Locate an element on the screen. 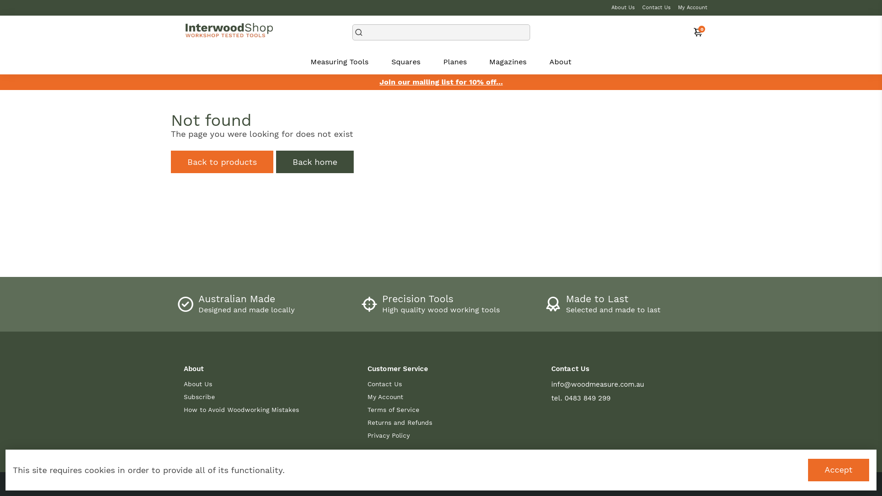 The height and width of the screenshot is (496, 882). Measuring Tools is located at coordinates (339, 62).